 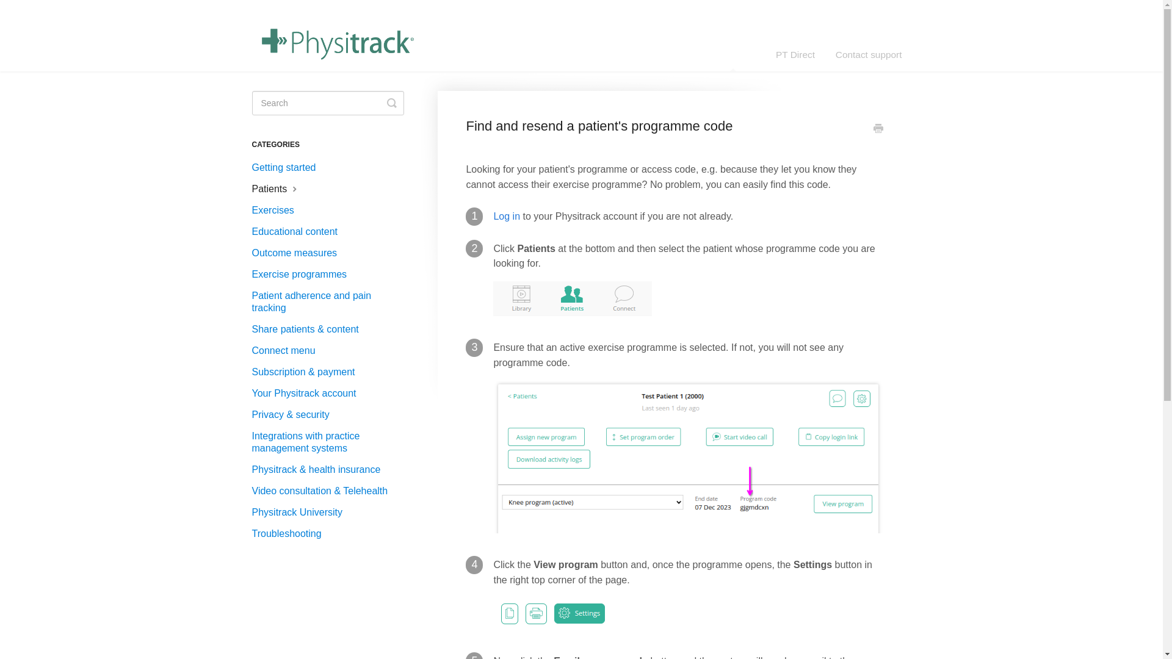 I want to click on Your Physitrack account, so click(x=308, y=393).